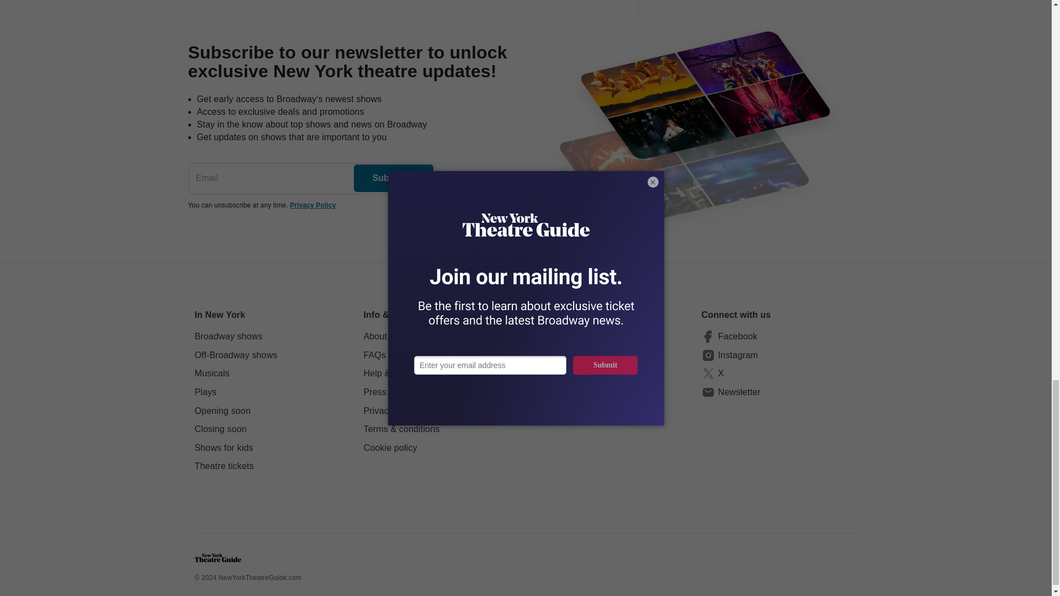  What do you see at coordinates (272, 429) in the screenshot?
I see `Closing soon` at bounding box center [272, 429].